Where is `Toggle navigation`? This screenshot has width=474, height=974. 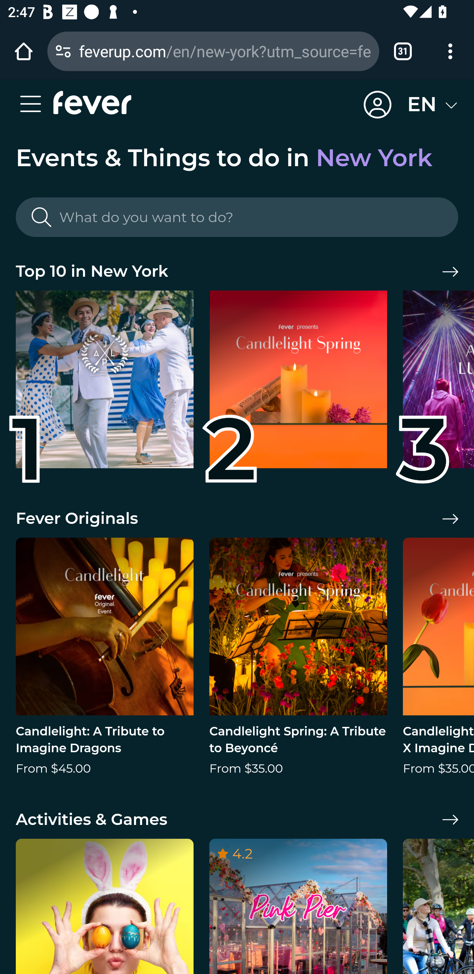 Toggle navigation is located at coordinates (34, 105).